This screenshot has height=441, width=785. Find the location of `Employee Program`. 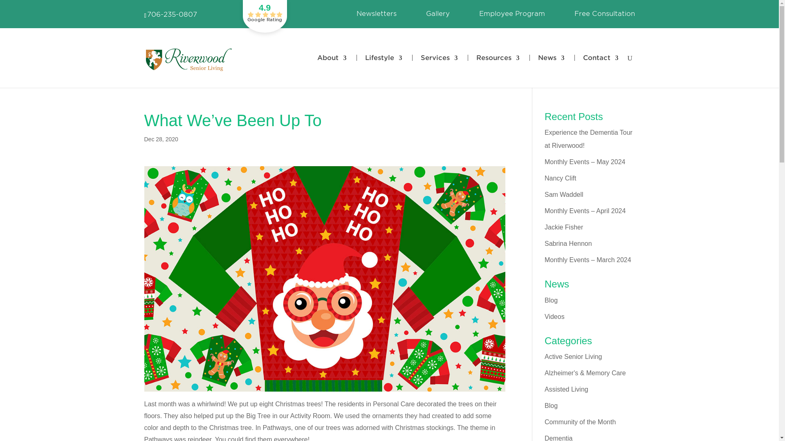

Employee Program is located at coordinates (512, 16).